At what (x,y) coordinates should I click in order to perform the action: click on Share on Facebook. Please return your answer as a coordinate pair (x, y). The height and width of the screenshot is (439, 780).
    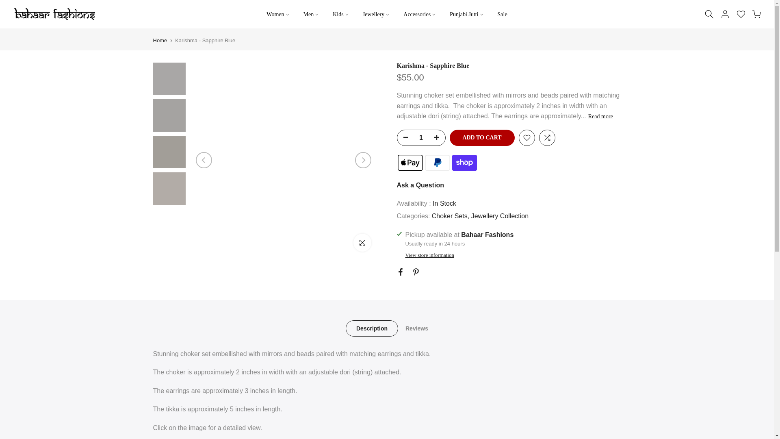
    Looking at the image, I should click on (400, 272).